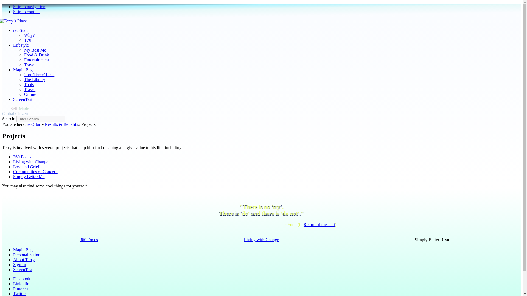 The width and height of the screenshot is (527, 296). I want to click on Communities of Concern, so click(35, 172).